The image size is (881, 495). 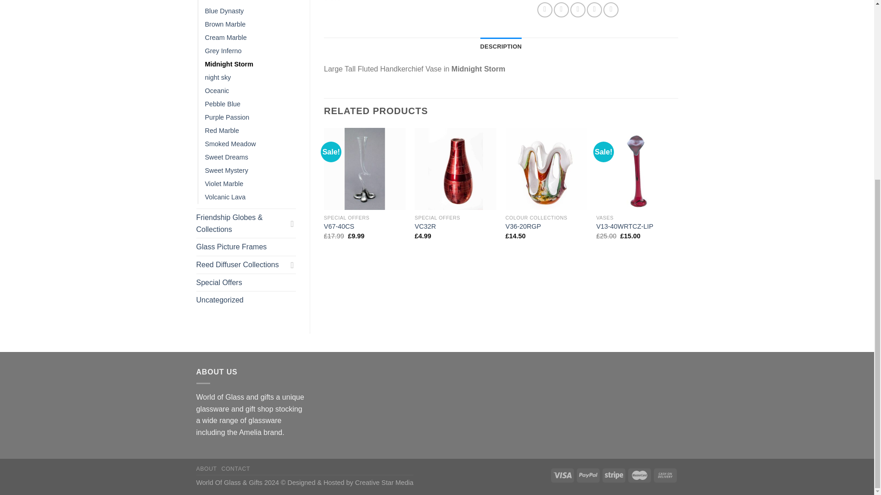 I want to click on Email to a Friend, so click(x=578, y=10).